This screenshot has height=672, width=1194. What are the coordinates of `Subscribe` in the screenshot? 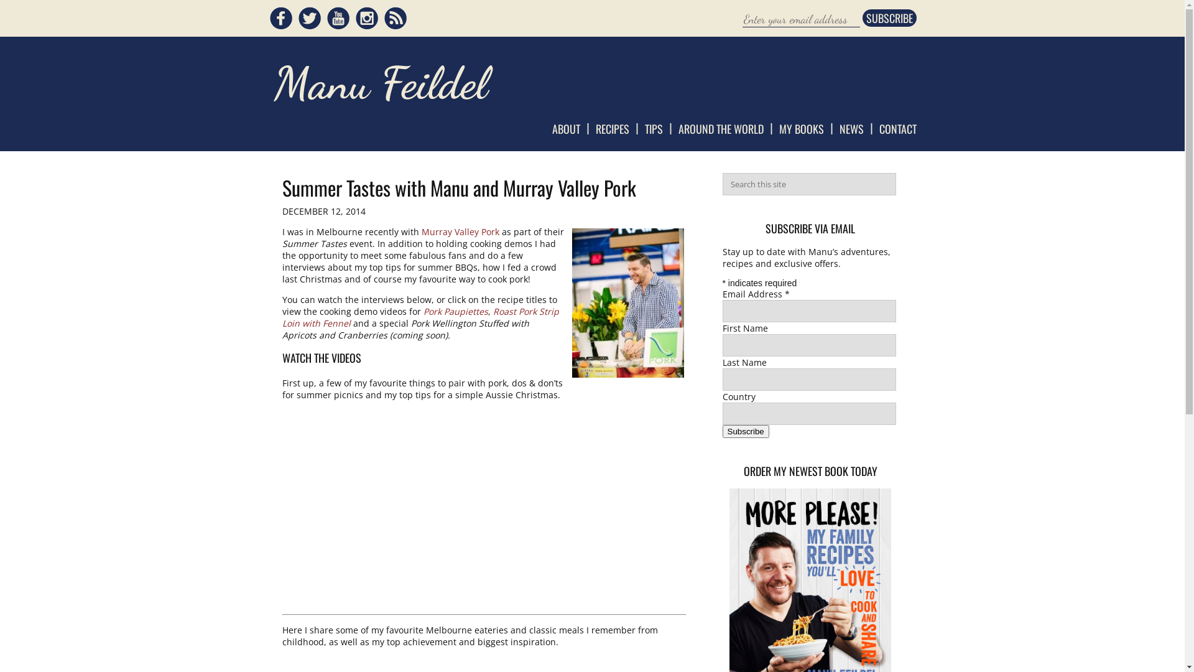 It's located at (889, 18).